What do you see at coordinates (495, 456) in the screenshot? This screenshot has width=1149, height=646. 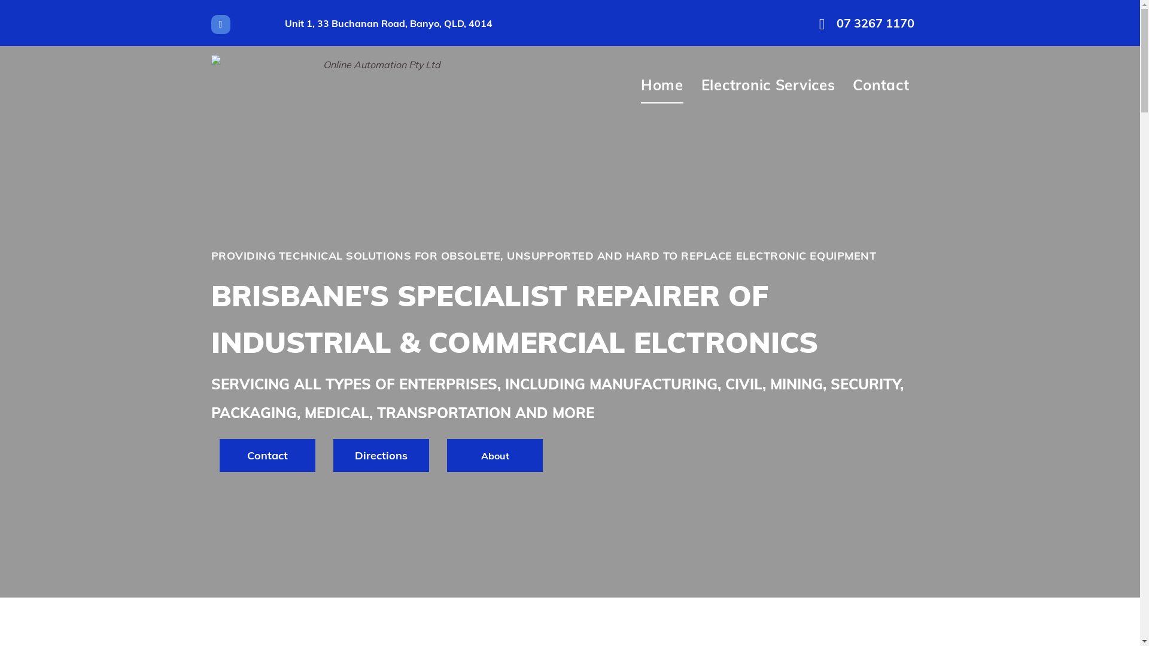 I see `About` at bounding box center [495, 456].